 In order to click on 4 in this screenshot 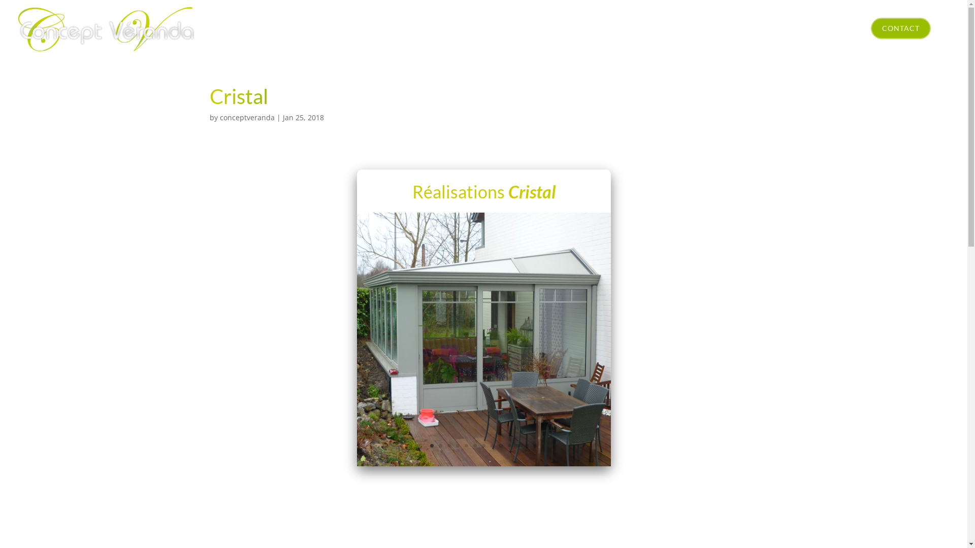, I will do `click(458, 446)`.